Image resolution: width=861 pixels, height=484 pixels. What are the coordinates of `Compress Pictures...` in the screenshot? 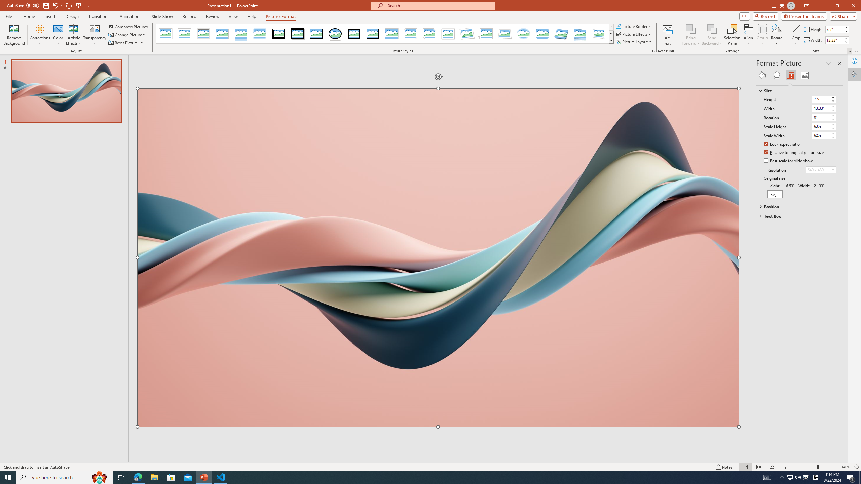 It's located at (128, 26).